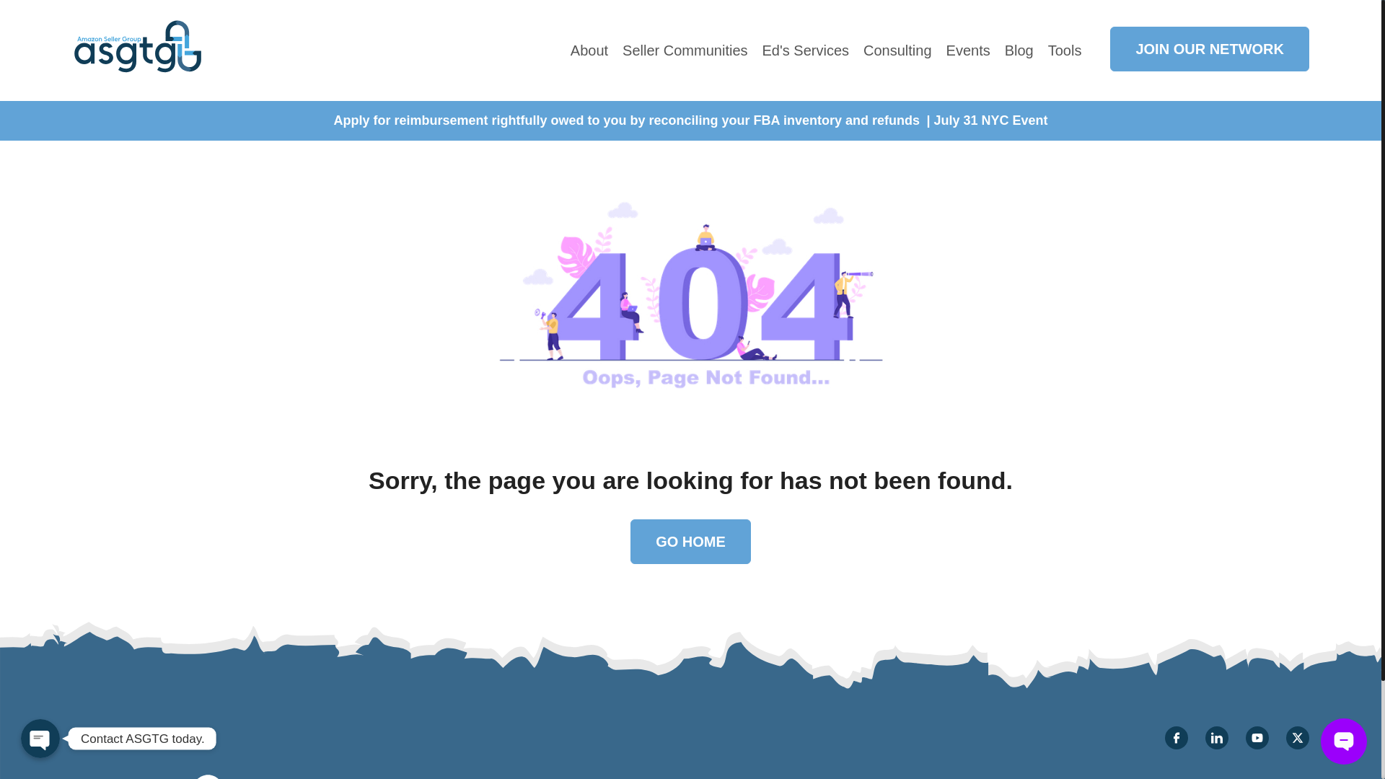  What do you see at coordinates (1065, 50) in the screenshot?
I see `Tools` at bounding box center [1065, 50].